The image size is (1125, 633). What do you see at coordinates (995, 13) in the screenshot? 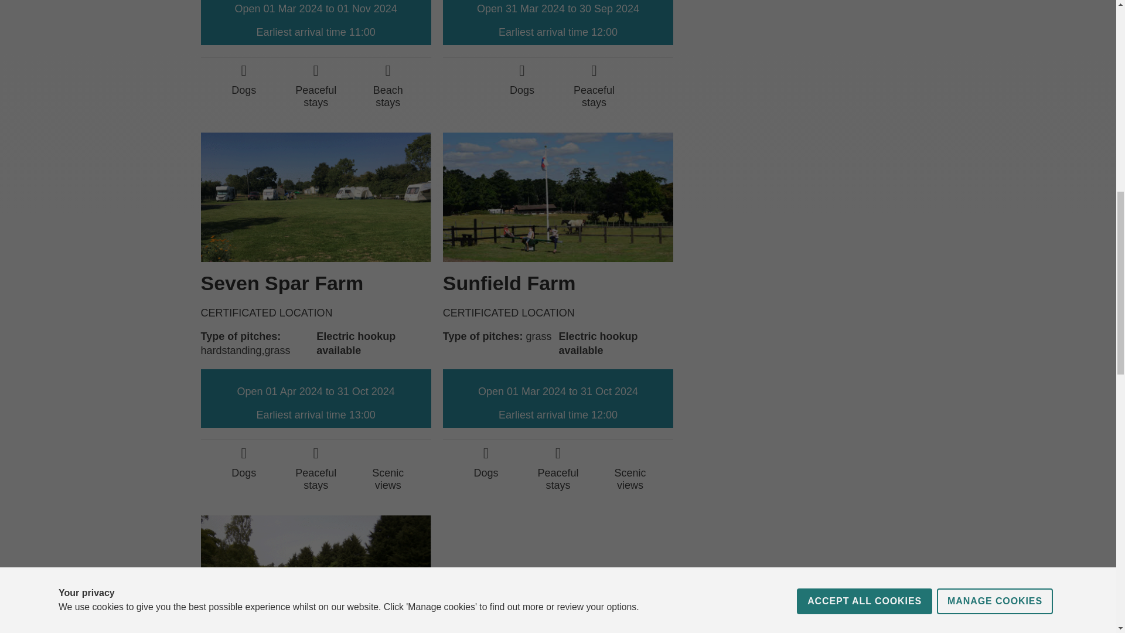
I see `MANAGE COOKIES` at bounding box center [995, 13].